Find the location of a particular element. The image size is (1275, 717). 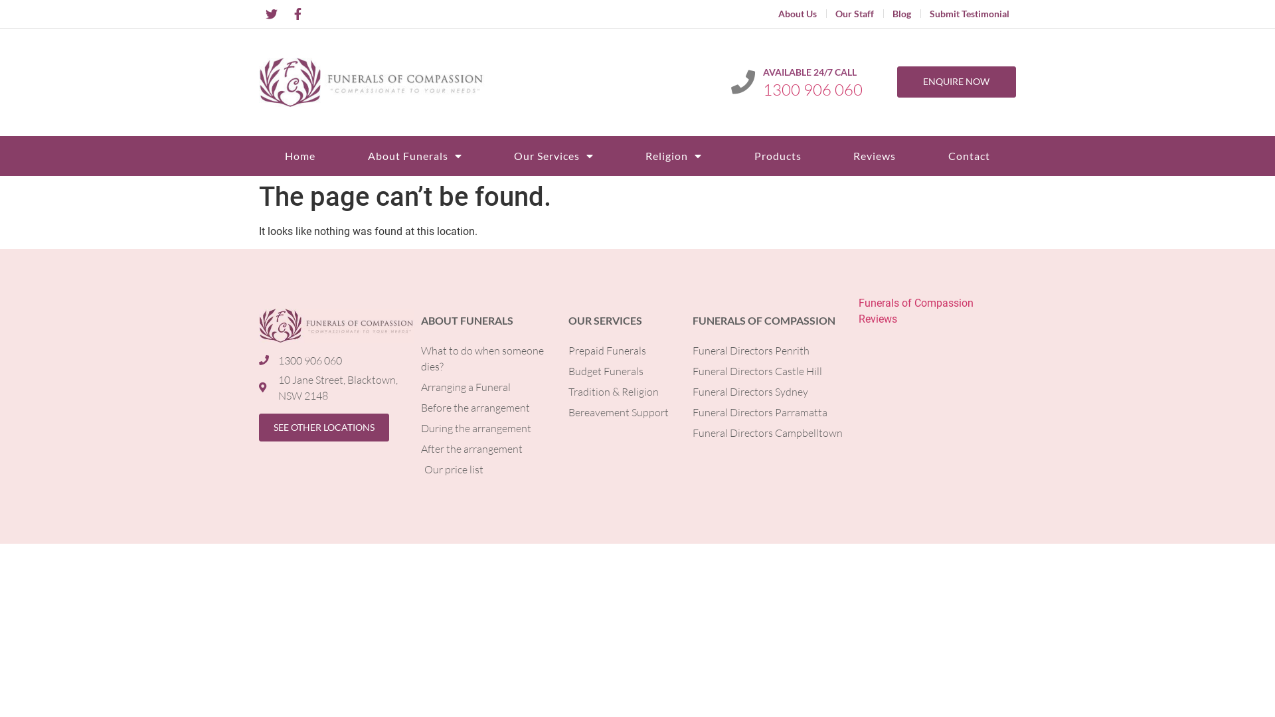

Submit Testimonial is located at coordinates (970, 14).